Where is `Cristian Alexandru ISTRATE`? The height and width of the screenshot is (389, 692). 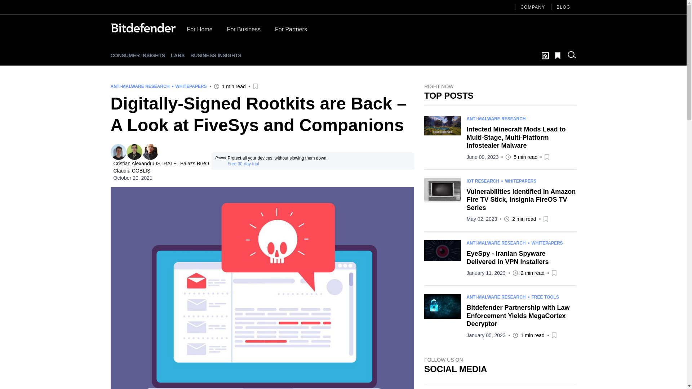
Cristian Alexandru ISTRATE is located at coordinates (118, 152).